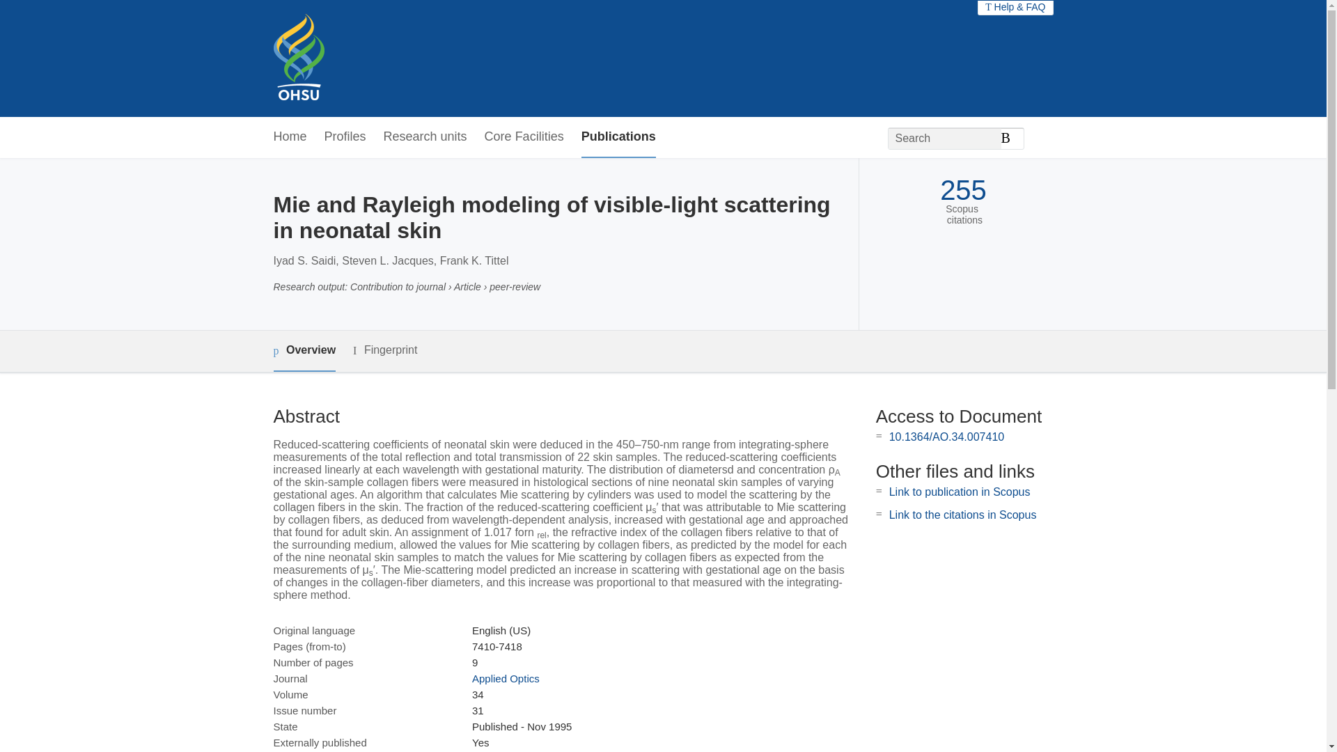 This screenshot has height=752, width=1337. What do you see at coordinates (304, 351) in the screenshot?
I see `Overview` at bounding box center [304, 351].